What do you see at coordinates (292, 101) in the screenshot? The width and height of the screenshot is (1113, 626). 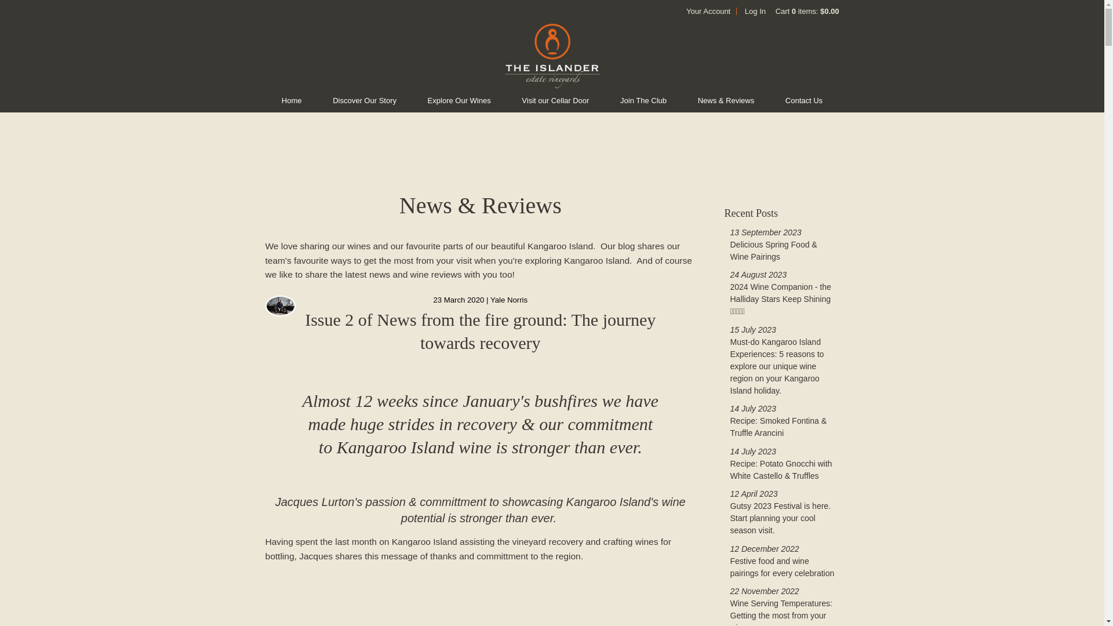 I see `Home` at bounding box center [292, 101].